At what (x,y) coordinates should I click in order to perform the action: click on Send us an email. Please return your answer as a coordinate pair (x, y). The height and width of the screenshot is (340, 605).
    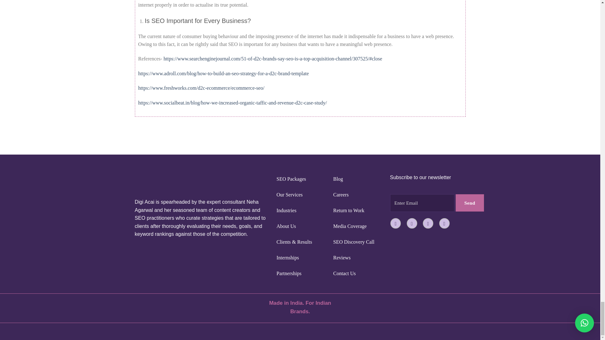
    Looking at the image, I should click on (428, 223).